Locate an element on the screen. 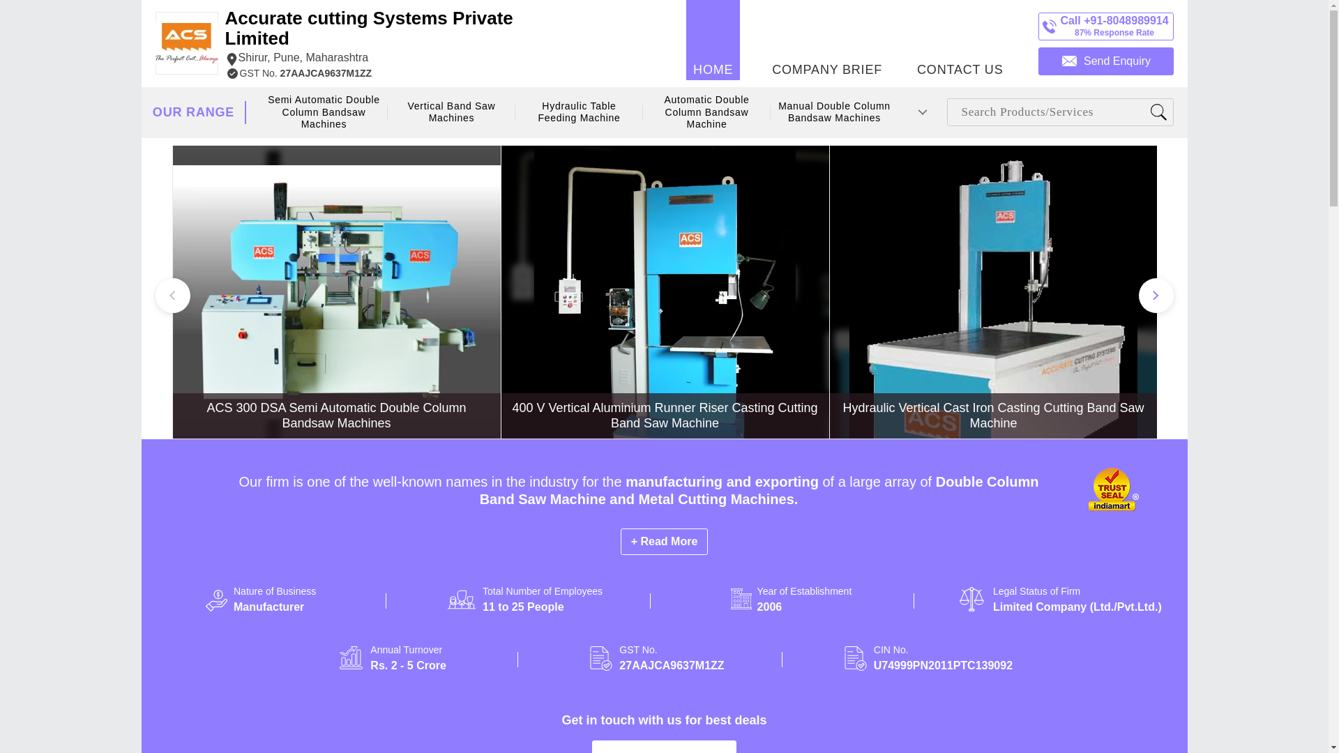 Image resolution: width=1339 pixels, height=753 pixels. ACS 300 DSA Semi Automatic Double Column Bandsaw Machines is located at coordinates (336, 414).